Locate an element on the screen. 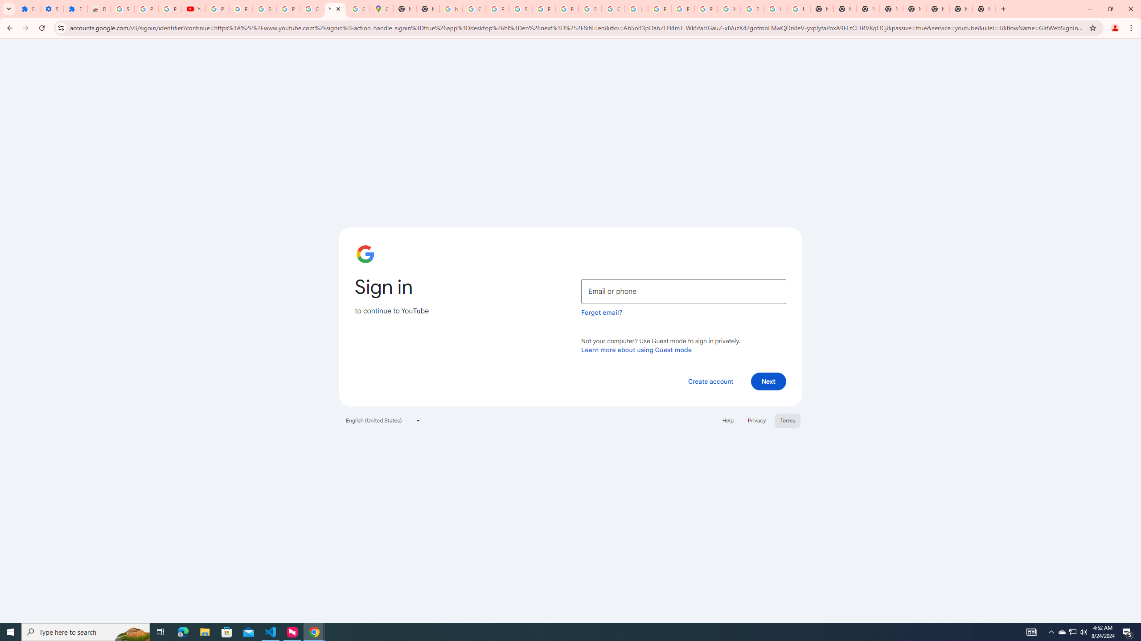  New Tab is located at coordinates (984, 9).